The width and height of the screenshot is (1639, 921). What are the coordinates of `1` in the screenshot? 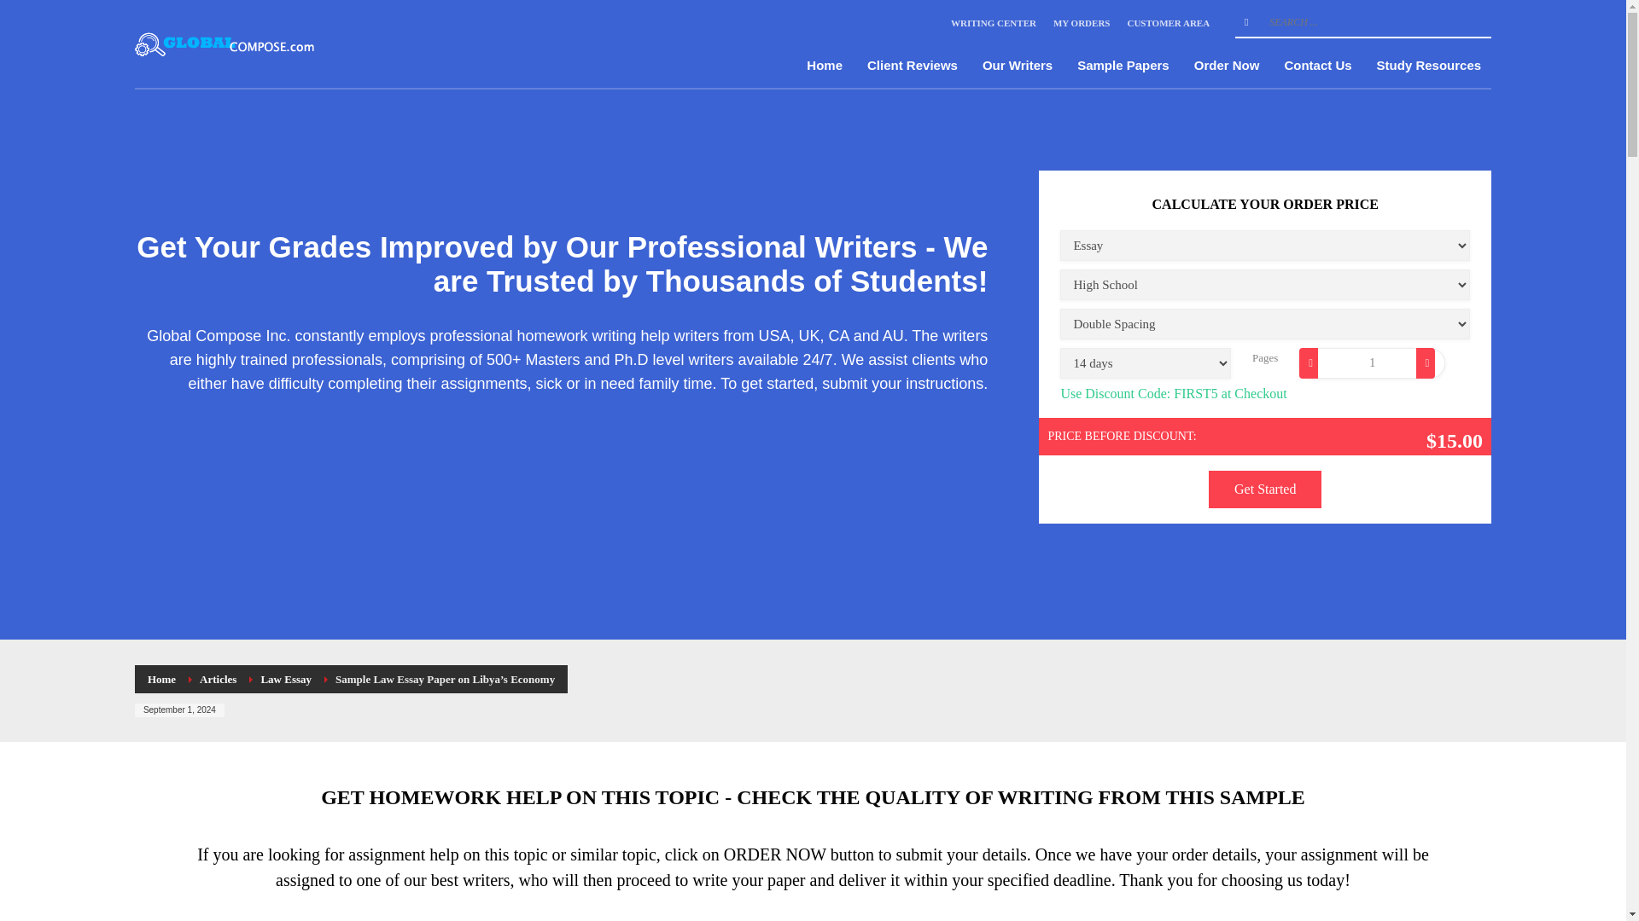 It's located at (1373, 363).